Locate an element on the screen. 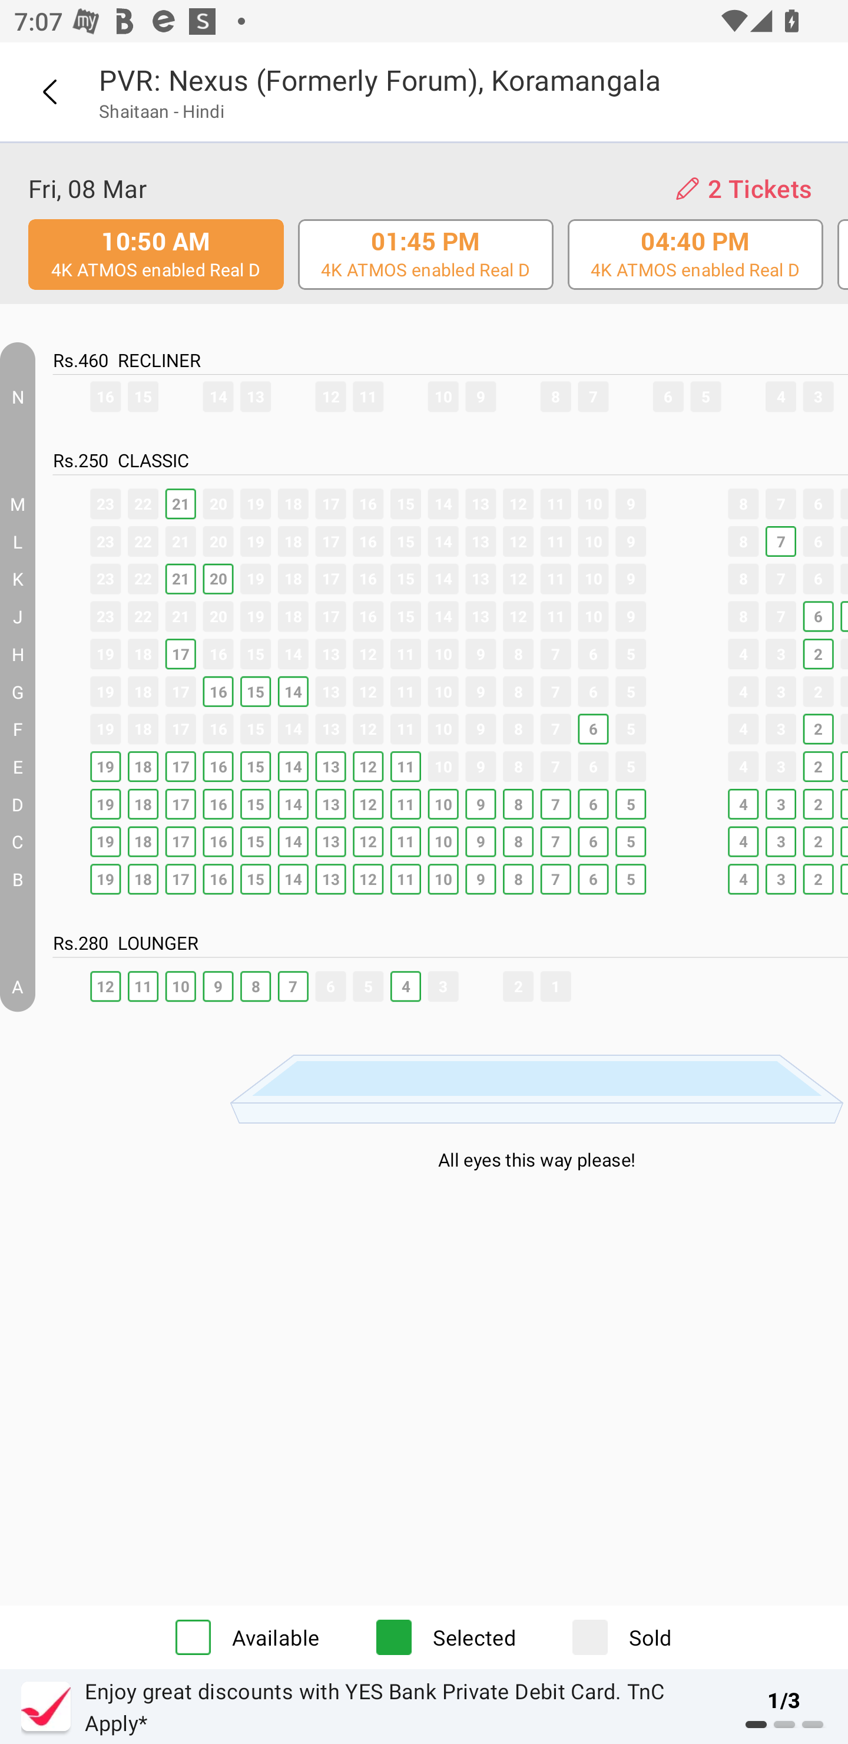 Image resolution: width=848 pixels, height=1744 pixels. 01:45 PM 4K ATMOS enabled Real D is located at coordinates (425, 255).